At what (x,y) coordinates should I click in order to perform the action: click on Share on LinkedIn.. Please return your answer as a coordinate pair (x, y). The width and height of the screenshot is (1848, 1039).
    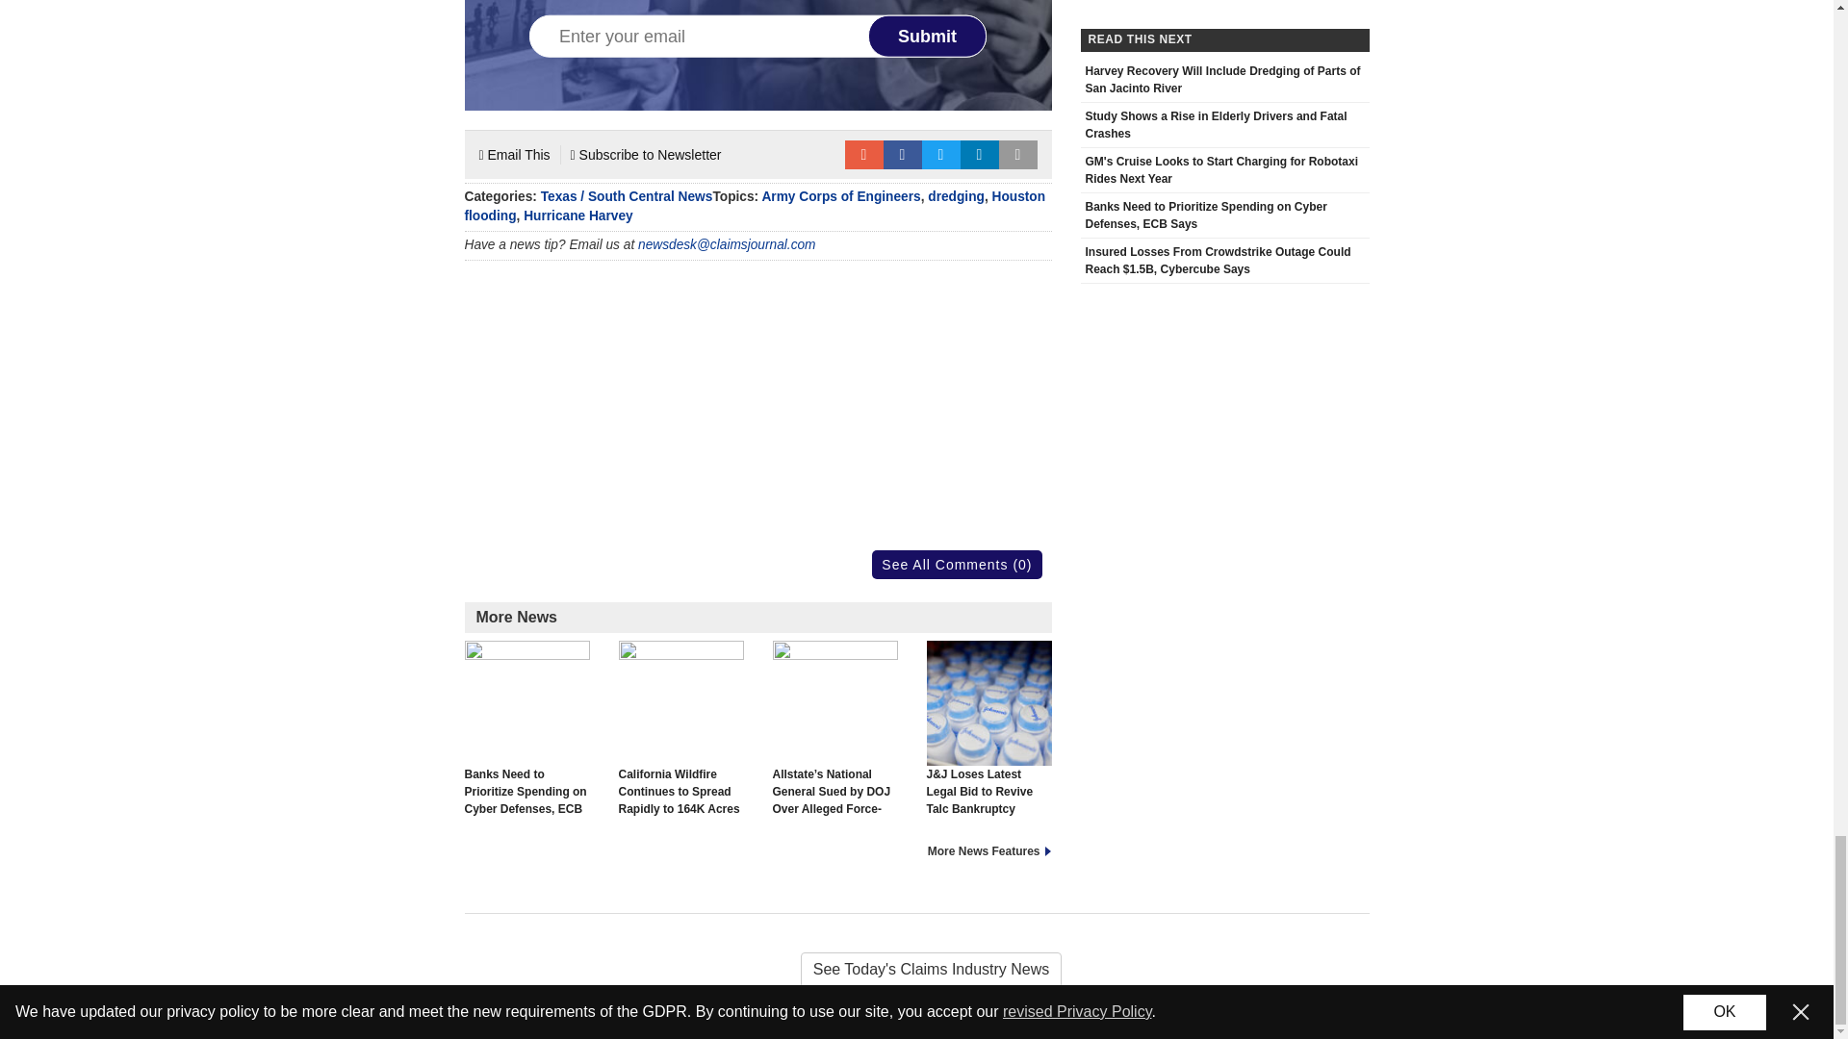
    Looking at the image, I should click on (980, 154).